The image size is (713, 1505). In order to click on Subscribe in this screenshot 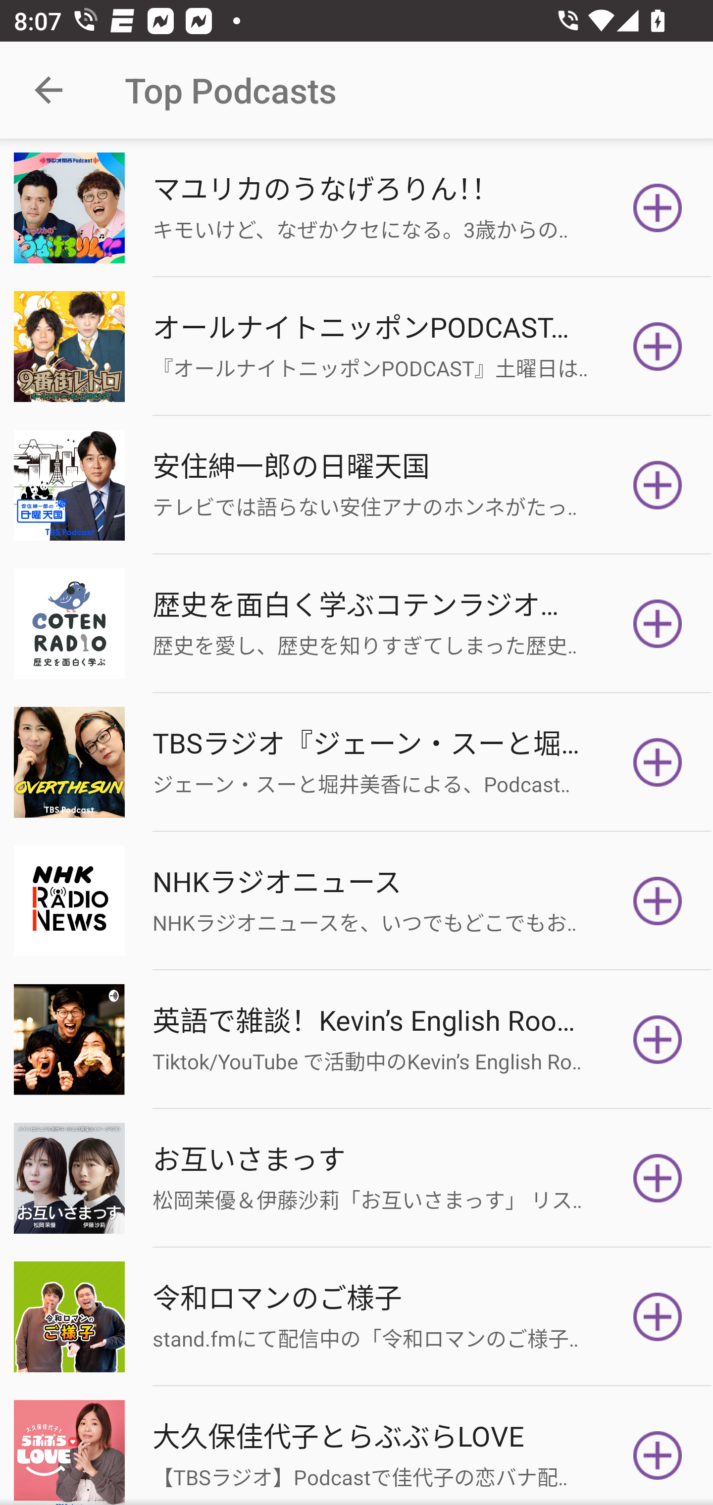, I will do `click(658, 624)`.